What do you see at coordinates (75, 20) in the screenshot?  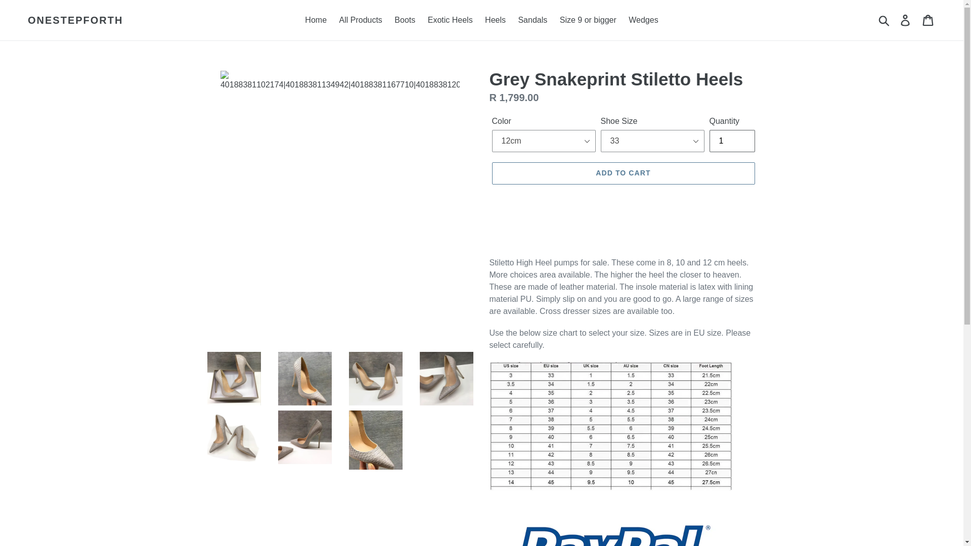 I see `ONESTEPFORTH` at bounding box center [75, 20].